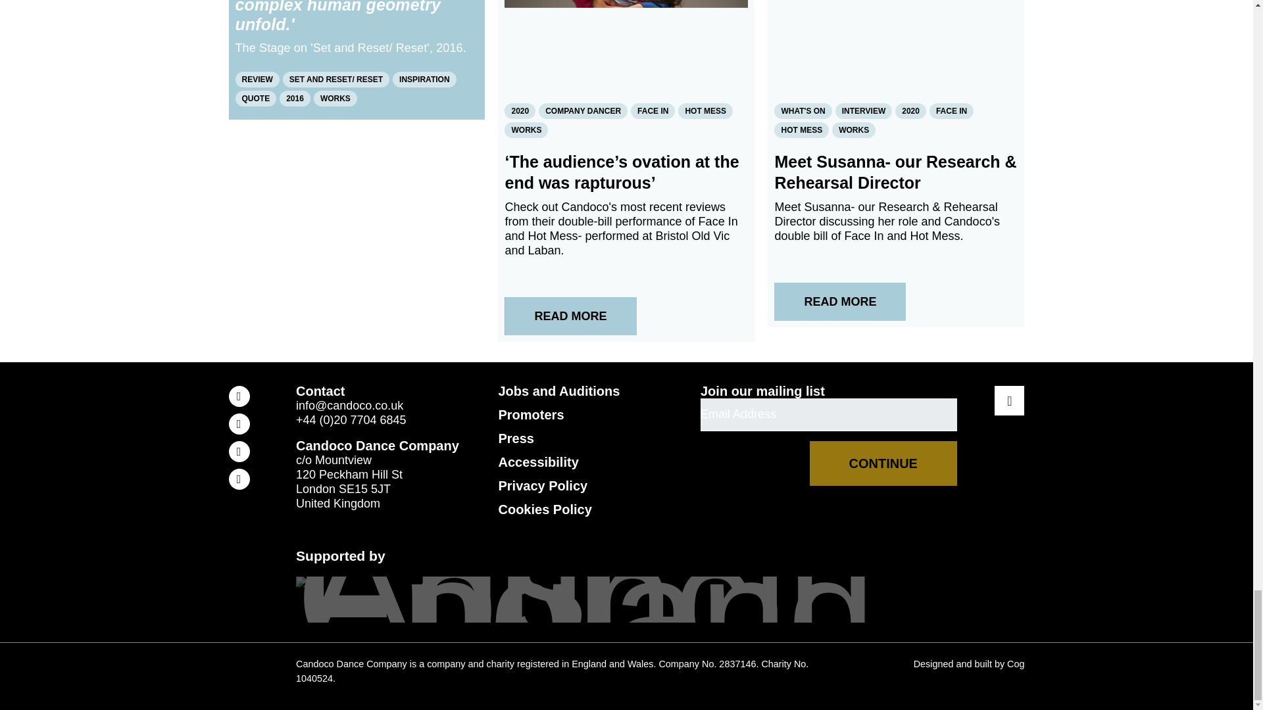 The height and width of the screenshot is (710, 1263). What do you see at coordinates (520, 110) in the screenshot?
I see `2020` at bounding box center [520, 110].